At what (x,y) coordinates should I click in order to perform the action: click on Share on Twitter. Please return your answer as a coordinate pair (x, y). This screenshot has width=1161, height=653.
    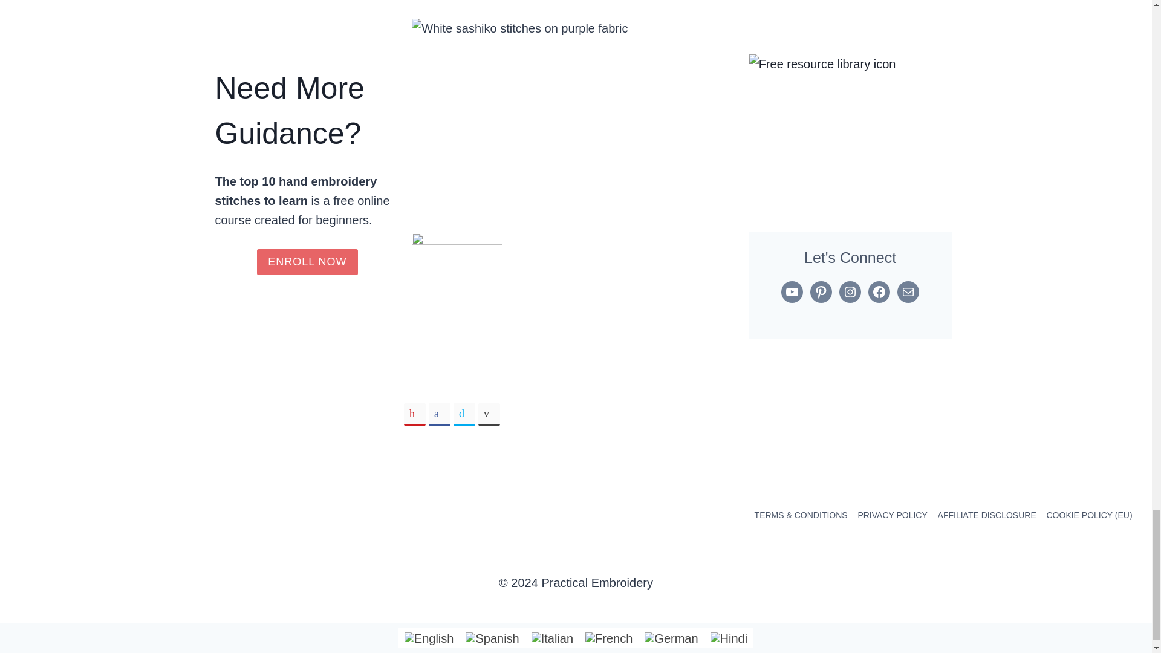
    Looking at the image, I should click on (464, 415).